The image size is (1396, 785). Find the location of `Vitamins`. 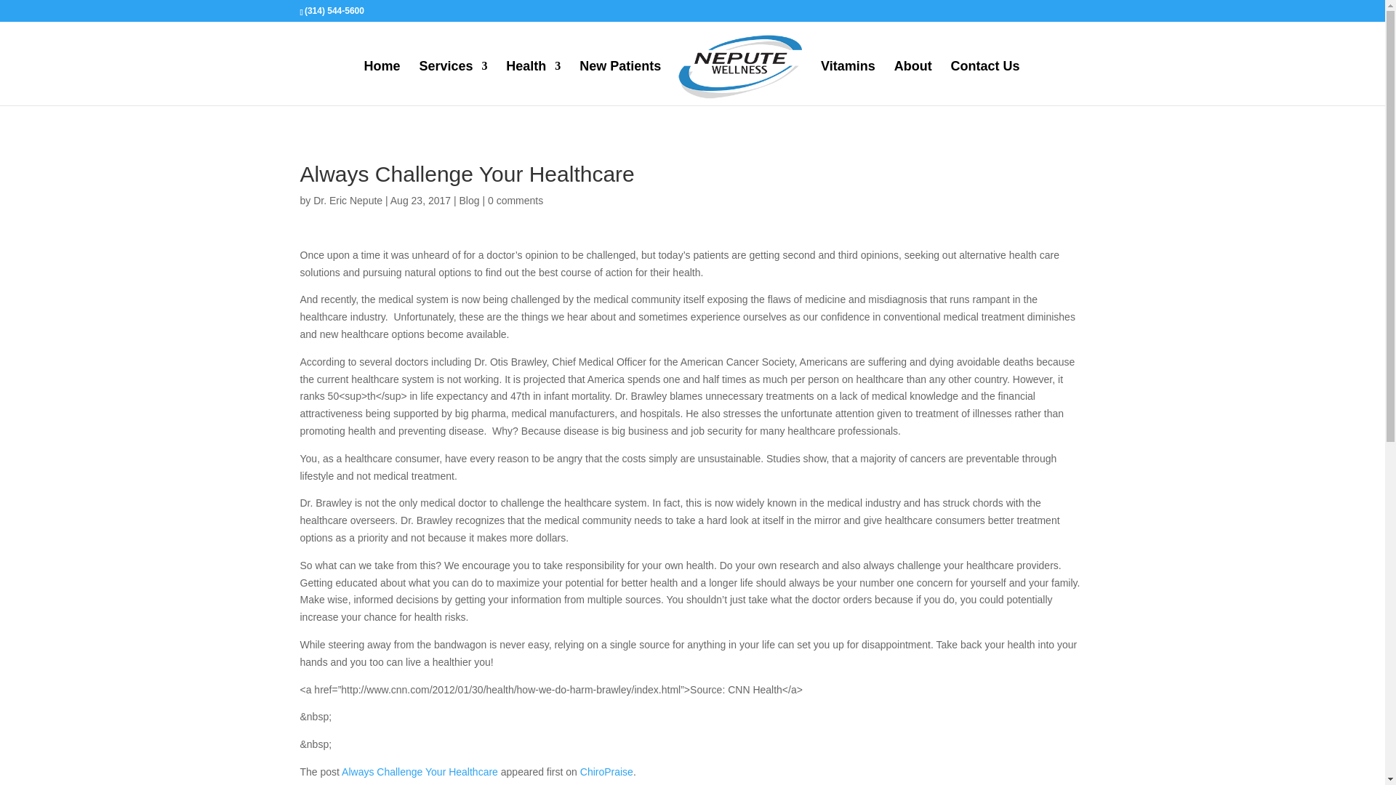

Vitamins is located at coordinates (848, 83).